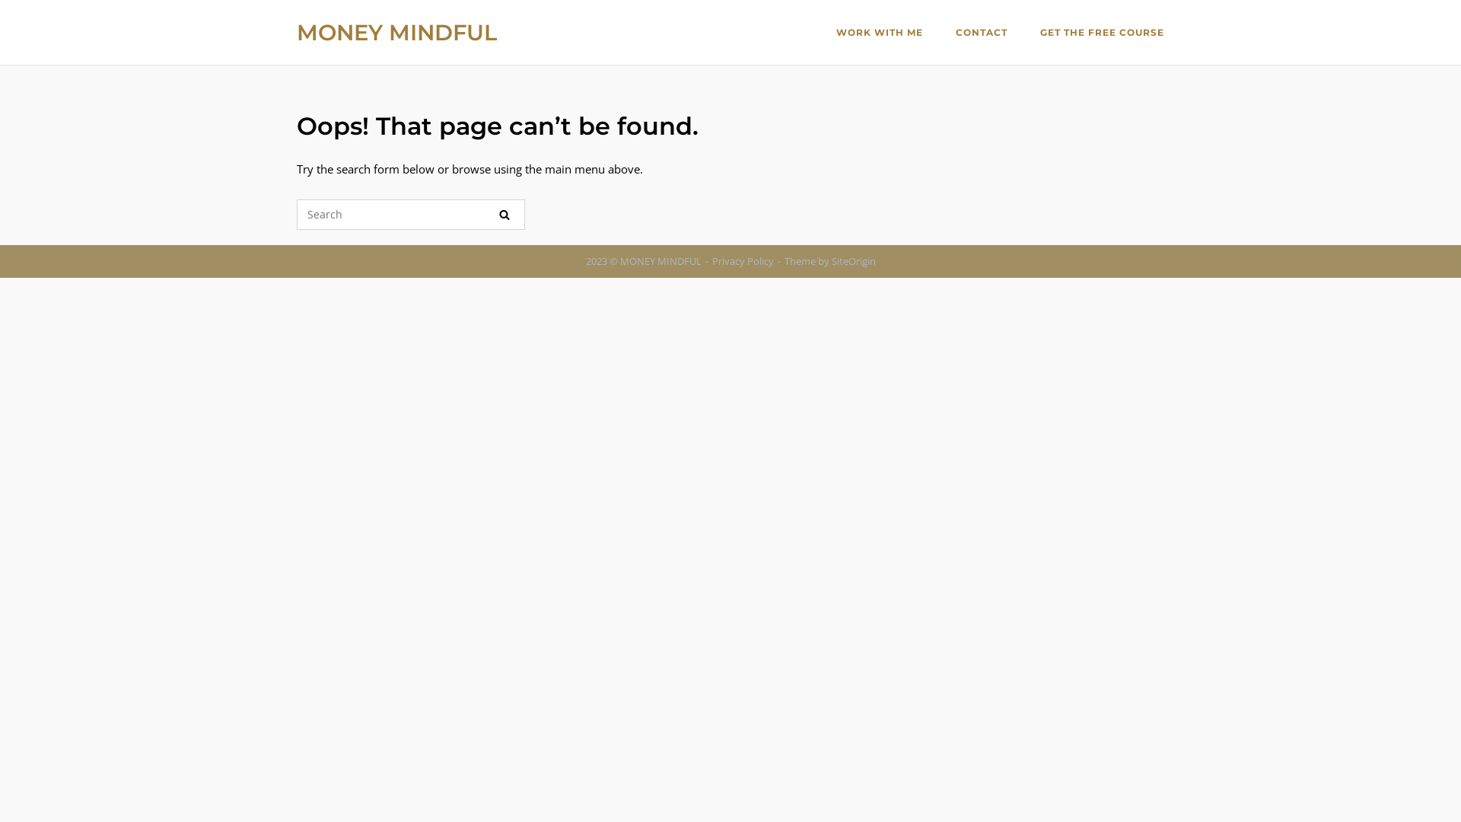 The width and height of the screenshot is (1461, 822). What do you see at coordinates (743, 261) in the screenshot?
I see `Privacy Policy` at bounding box center [743, 261].